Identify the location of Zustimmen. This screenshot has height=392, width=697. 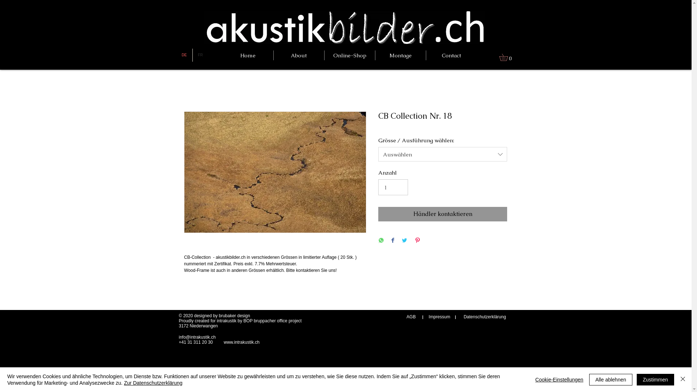
(656, 380).